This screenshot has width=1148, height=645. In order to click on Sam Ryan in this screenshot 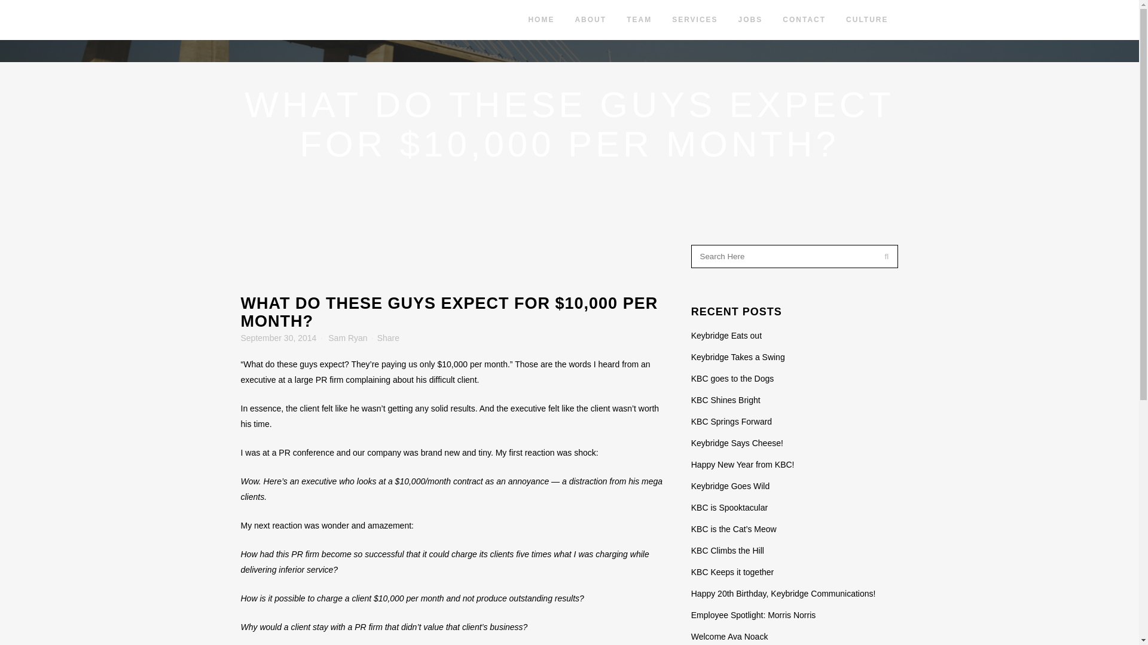, I will do `click(348, 338)`.